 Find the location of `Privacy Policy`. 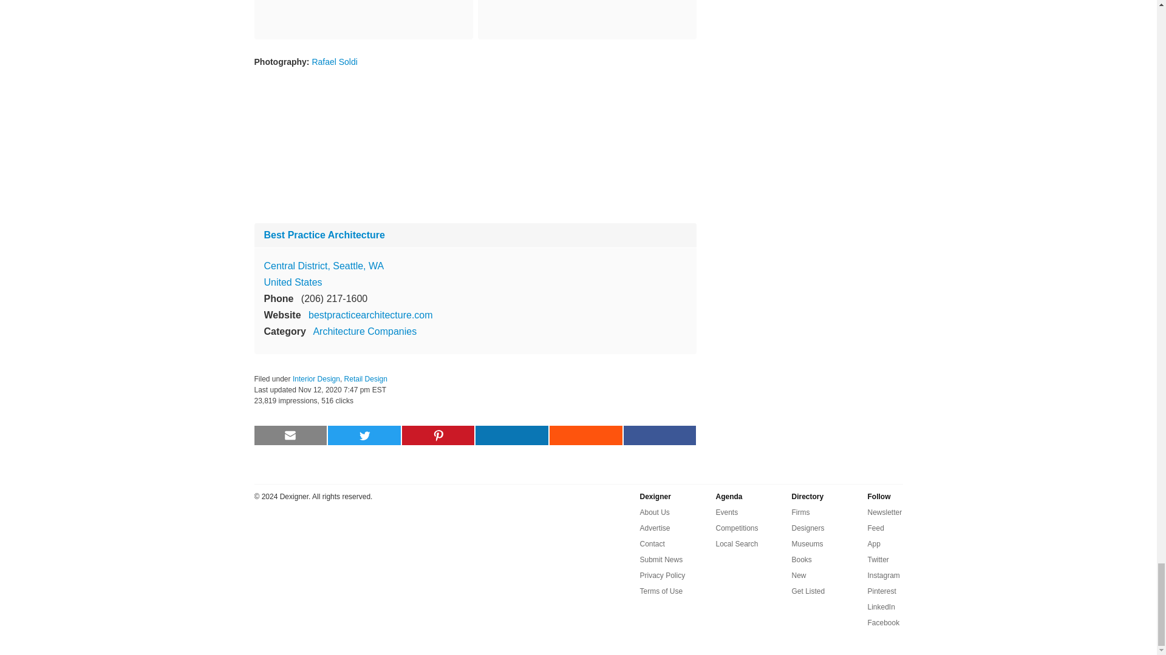

Privacy Policy is located at coordinates (663, 576).